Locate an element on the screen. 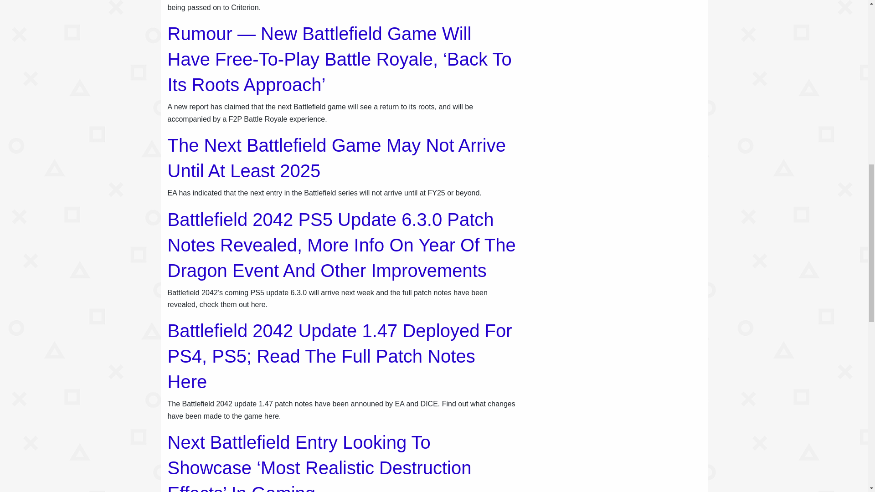 This screenshot has height=492, width=875. The Next Battlefield Game May Not Arrive Until At Least 2025 is located at coordinates (337, 158).